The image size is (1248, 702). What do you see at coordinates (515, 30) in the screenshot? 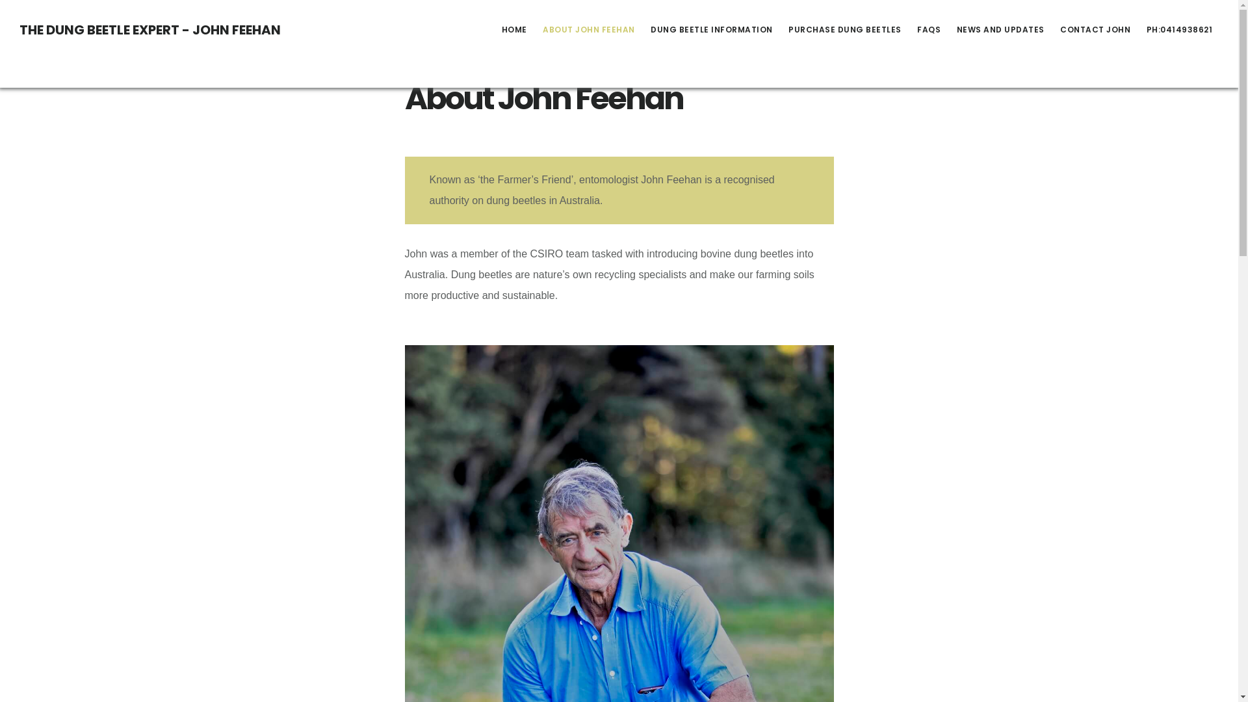
I see `HOME` at bounding box center [515, 30].